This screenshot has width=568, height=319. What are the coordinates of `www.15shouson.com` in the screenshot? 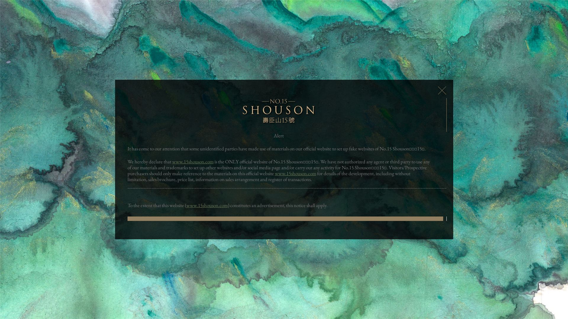 It's located at (170, 263).